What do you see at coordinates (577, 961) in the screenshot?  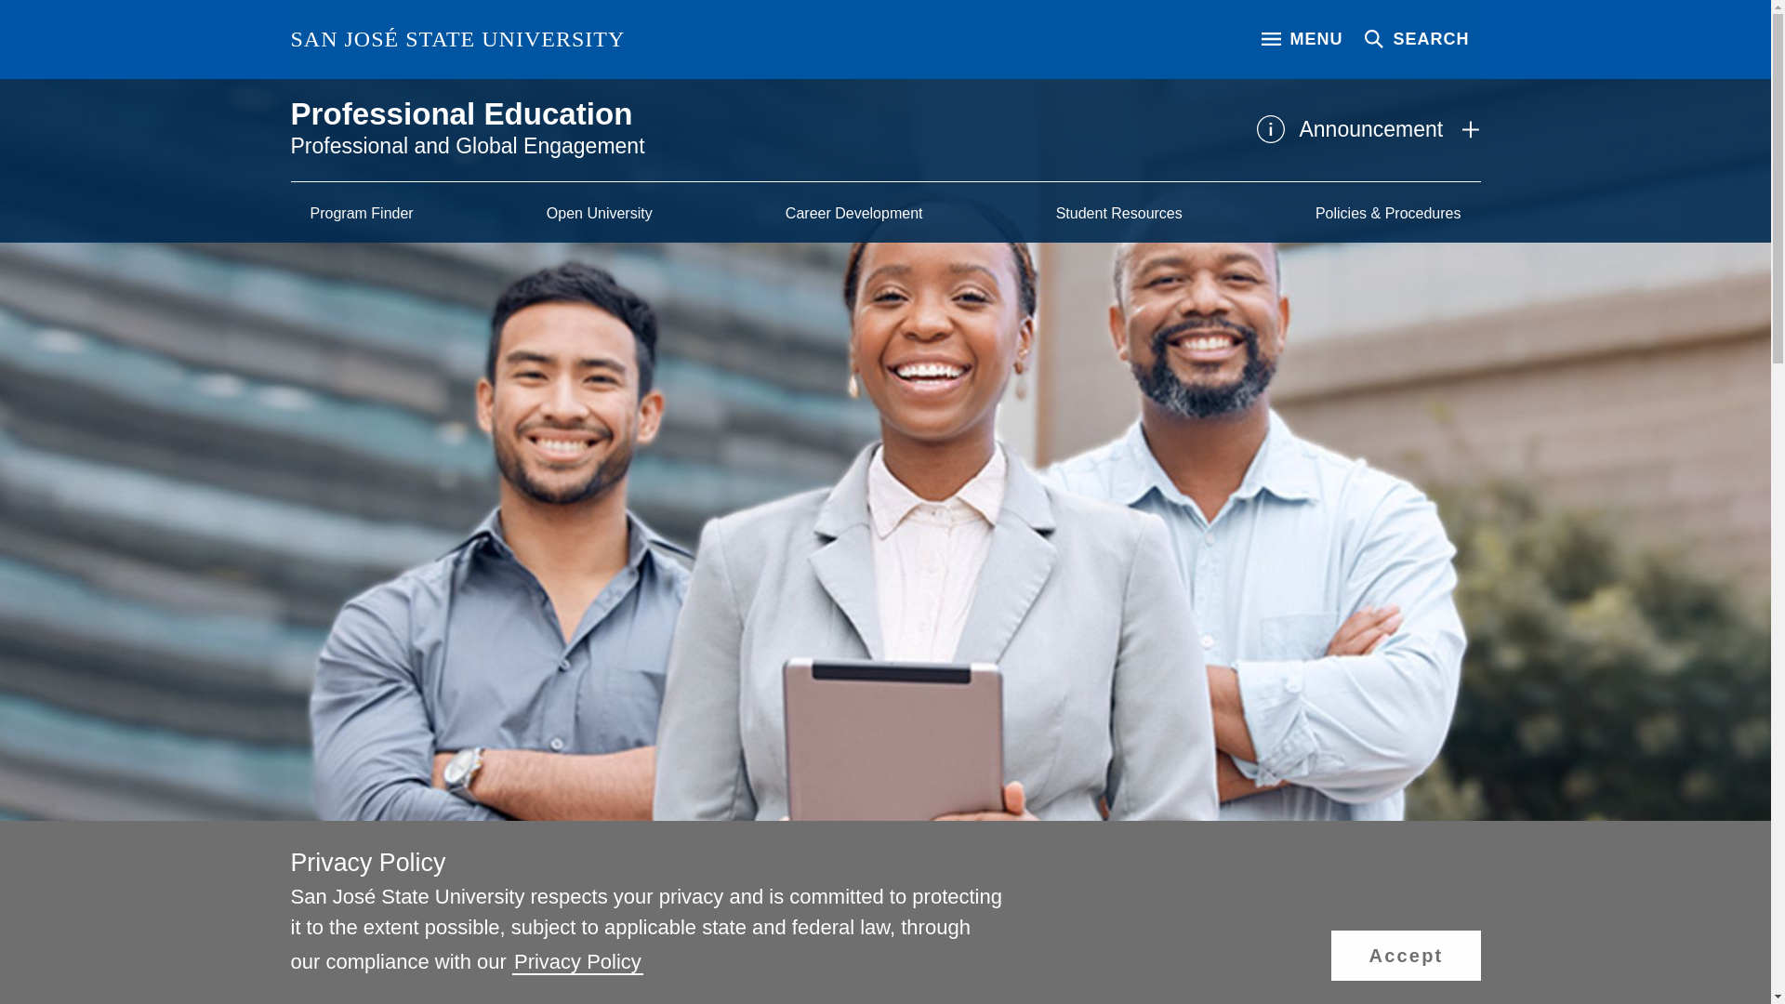 I see `Privacy Policy` at bounding box center [577, 961].